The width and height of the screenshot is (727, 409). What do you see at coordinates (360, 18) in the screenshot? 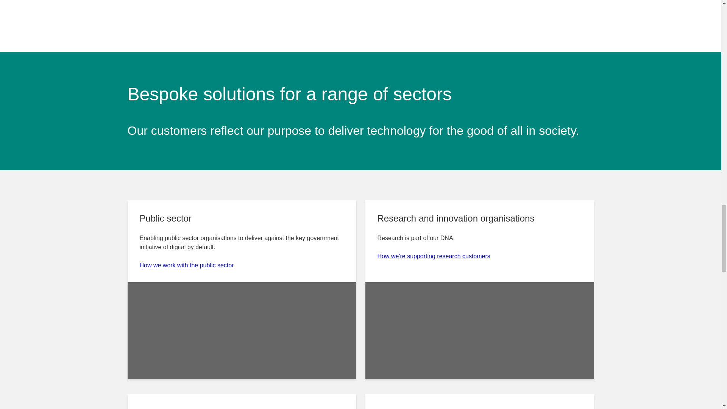
I see `About the Janet Network` at bounding box center [360, 18].